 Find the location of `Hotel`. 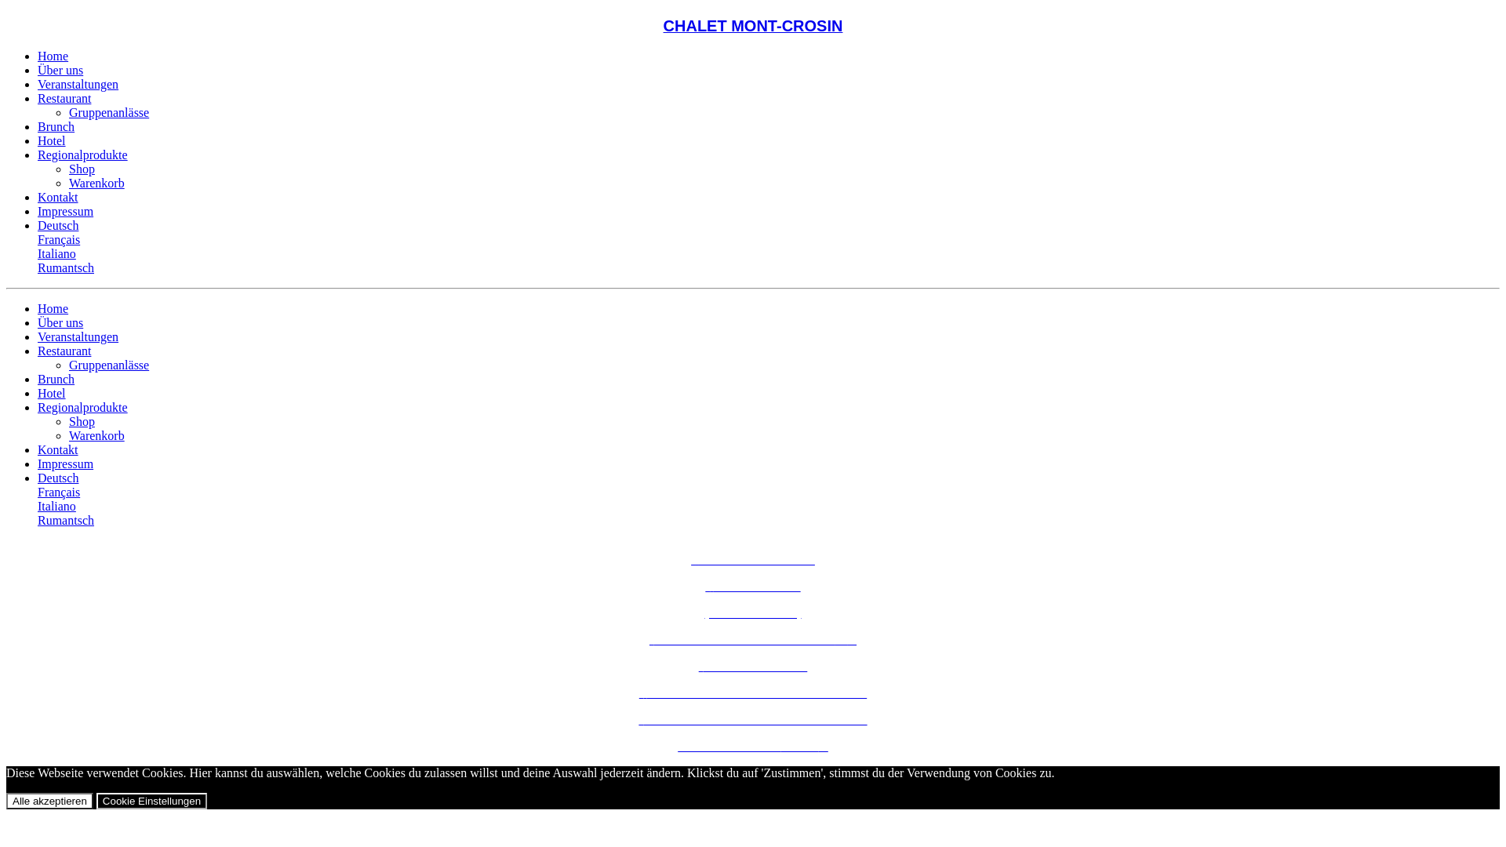

Hotel is located at coordinates (52, 394).